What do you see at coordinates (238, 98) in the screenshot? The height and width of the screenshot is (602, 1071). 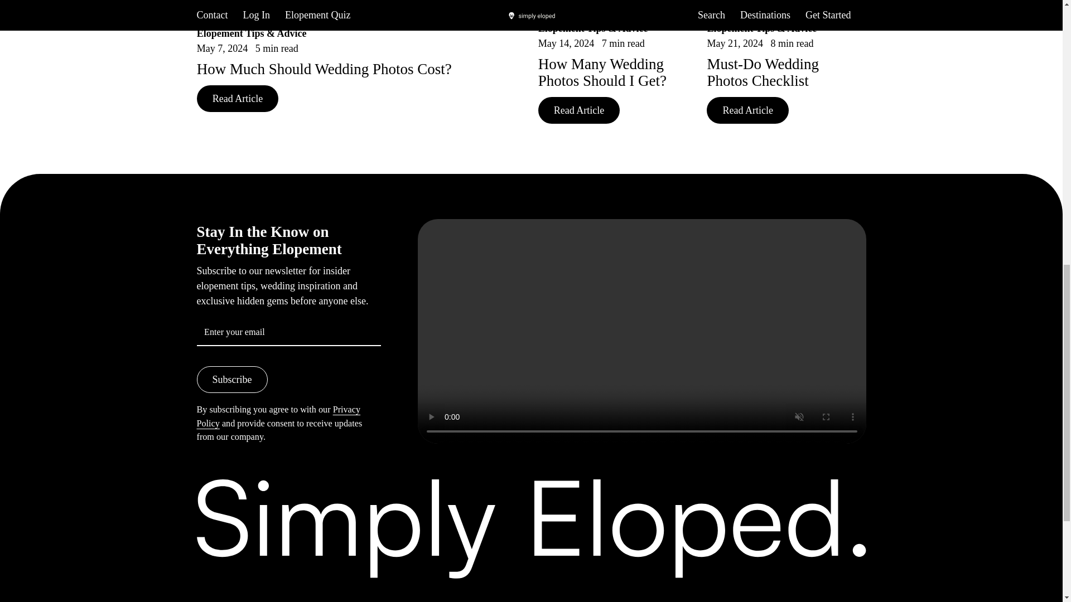 I see `Read Article` at bounding box center [238, 98].